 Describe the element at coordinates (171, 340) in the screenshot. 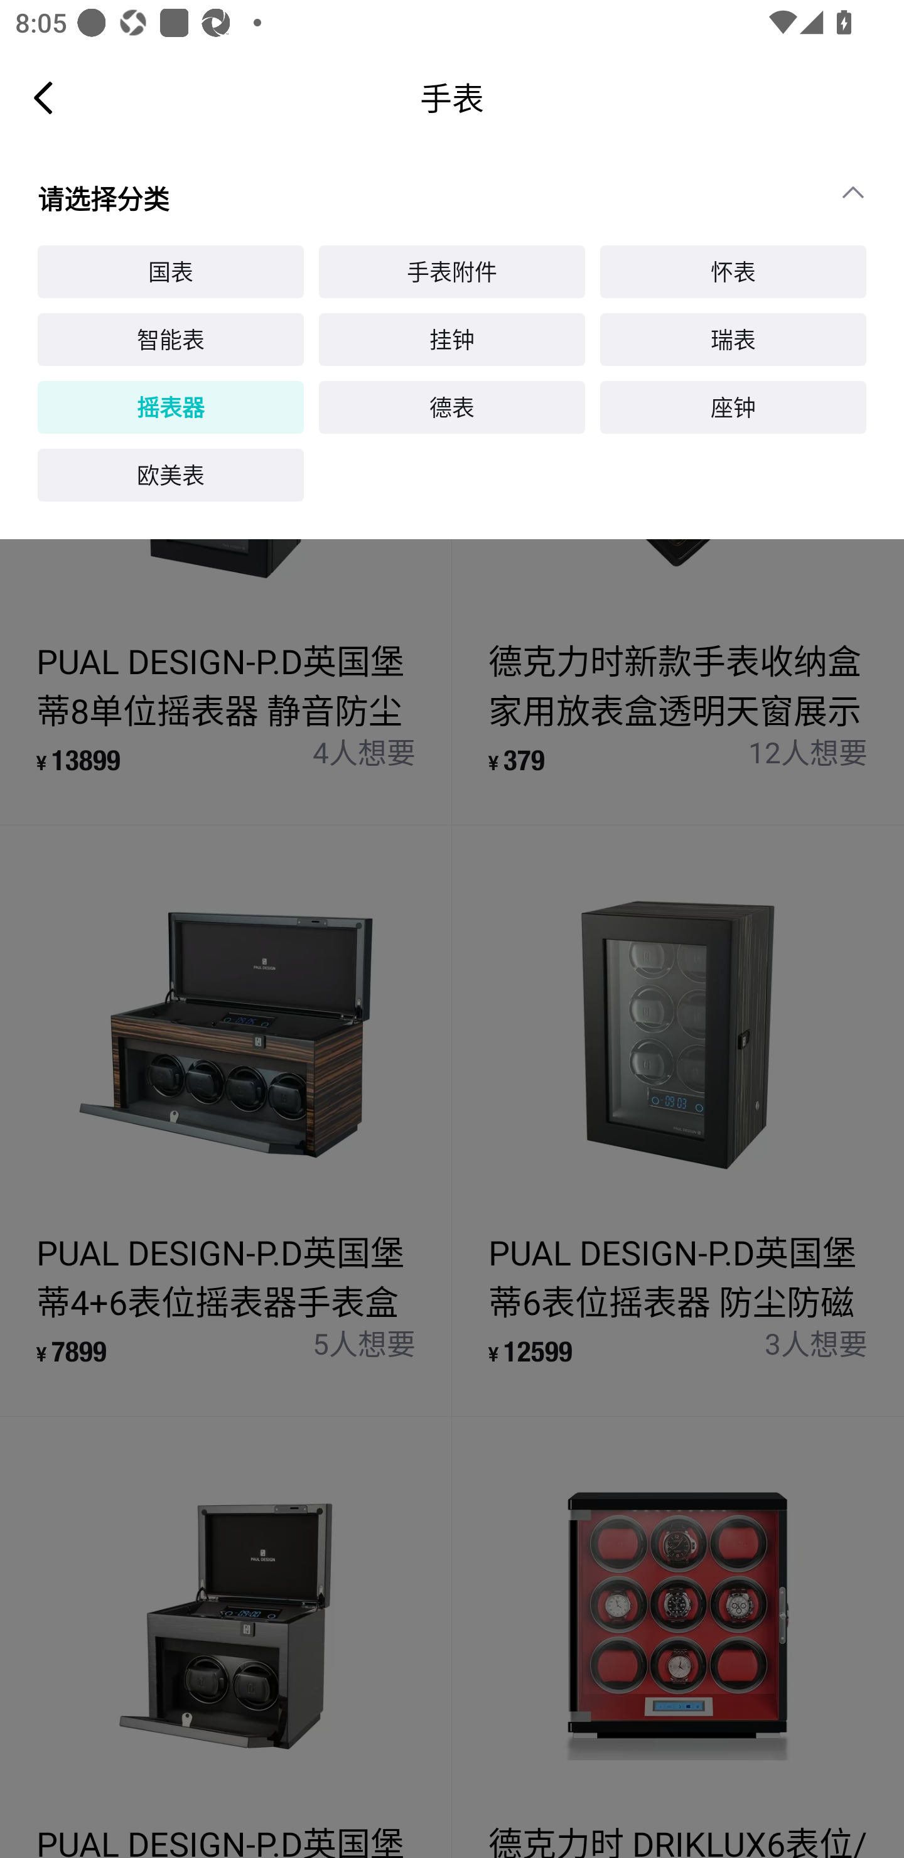

I see `智能表` at that location.